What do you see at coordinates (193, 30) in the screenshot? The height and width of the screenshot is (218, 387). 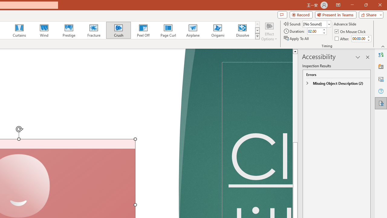 I see `Airplane` at bounding box center [193, 30].